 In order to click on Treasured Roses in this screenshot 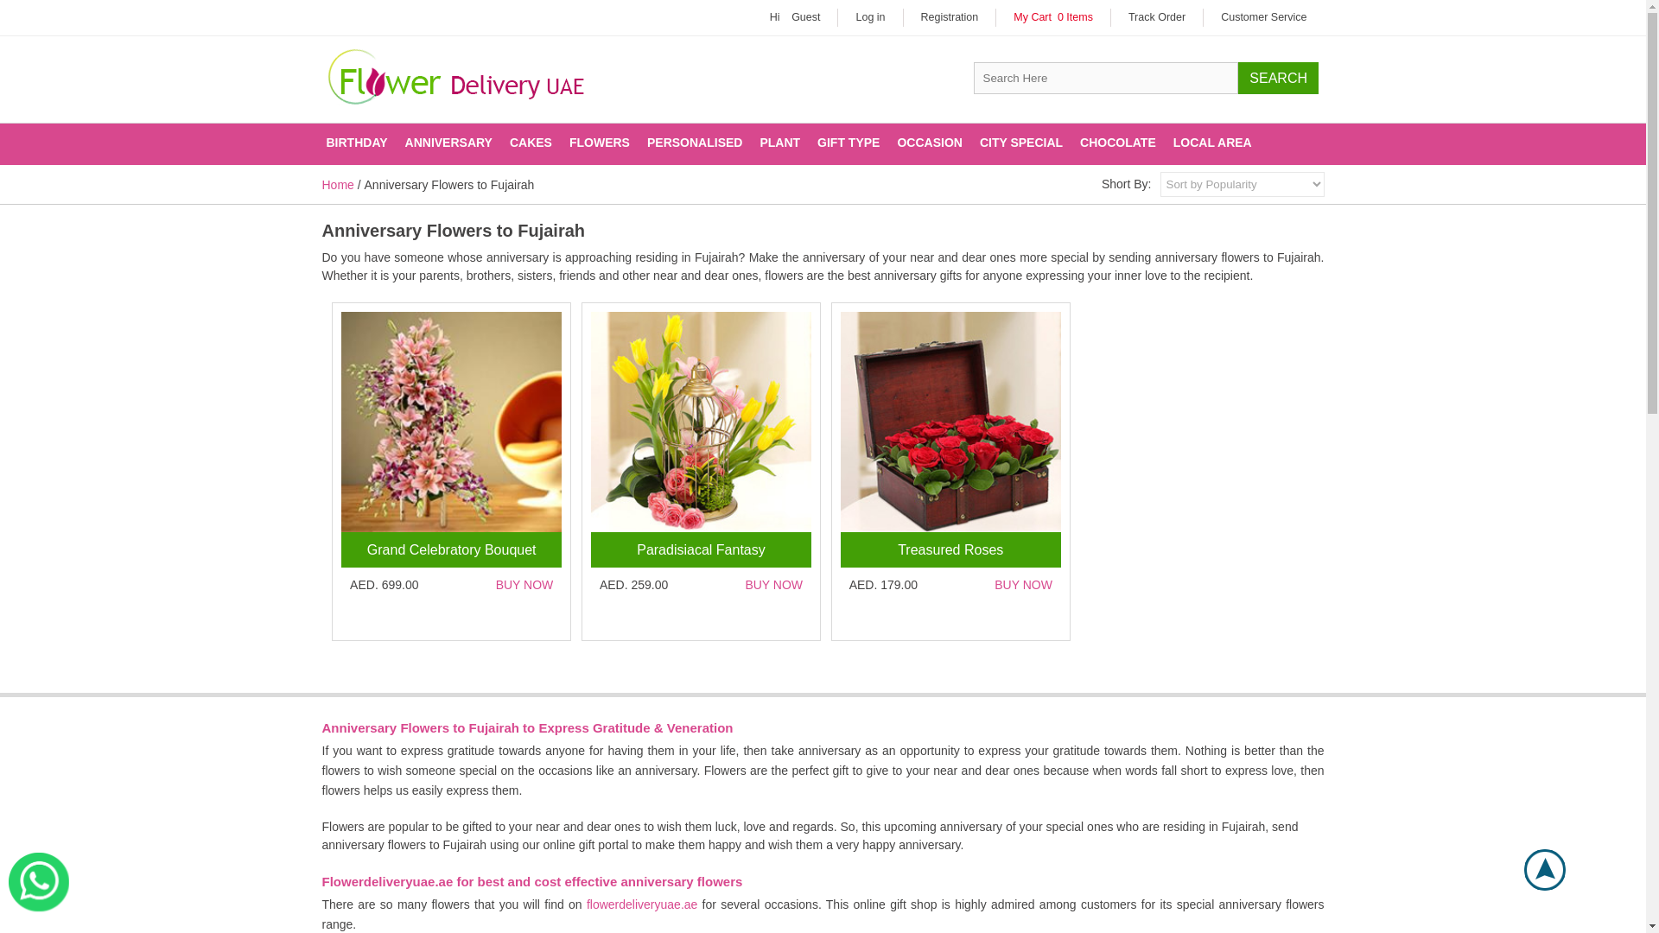, I will do `click(950, 422)`.